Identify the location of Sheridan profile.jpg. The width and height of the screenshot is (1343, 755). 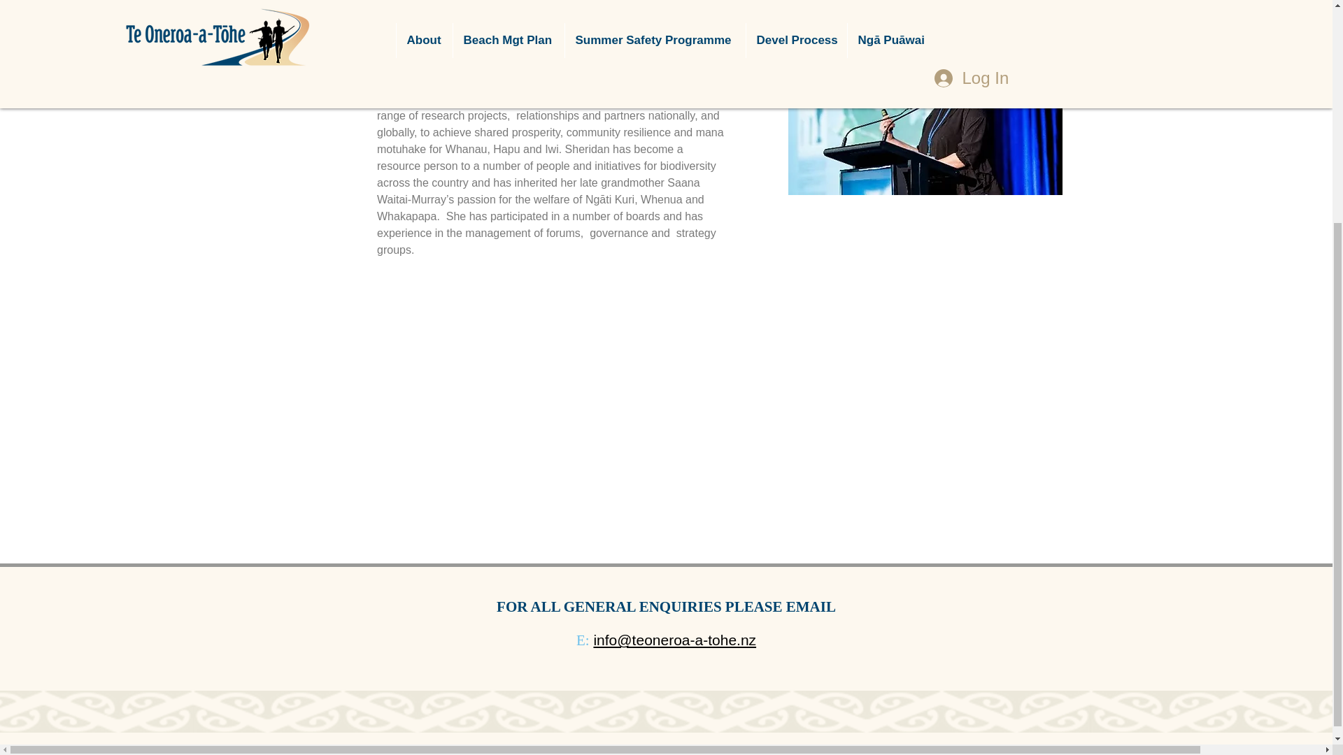
(925, 97).